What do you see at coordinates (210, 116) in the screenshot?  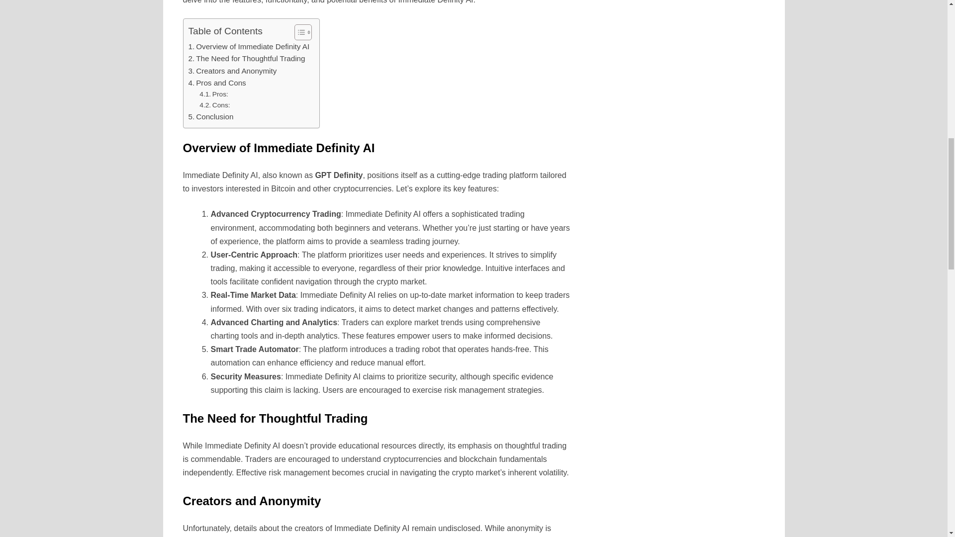 I see `Conclusion` at bounding box center [210, 116].